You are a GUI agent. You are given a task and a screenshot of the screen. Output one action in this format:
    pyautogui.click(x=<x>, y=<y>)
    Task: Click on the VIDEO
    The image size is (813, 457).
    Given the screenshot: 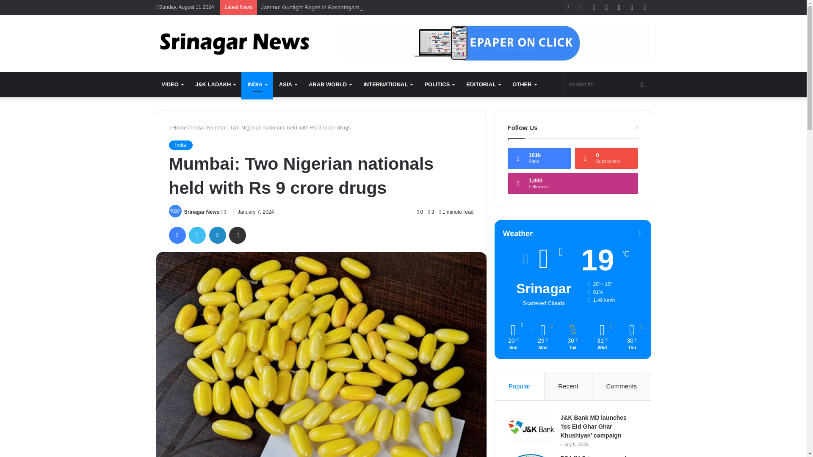 What is the action you would take?
    pyautogui.click(x=173, y=85)
    